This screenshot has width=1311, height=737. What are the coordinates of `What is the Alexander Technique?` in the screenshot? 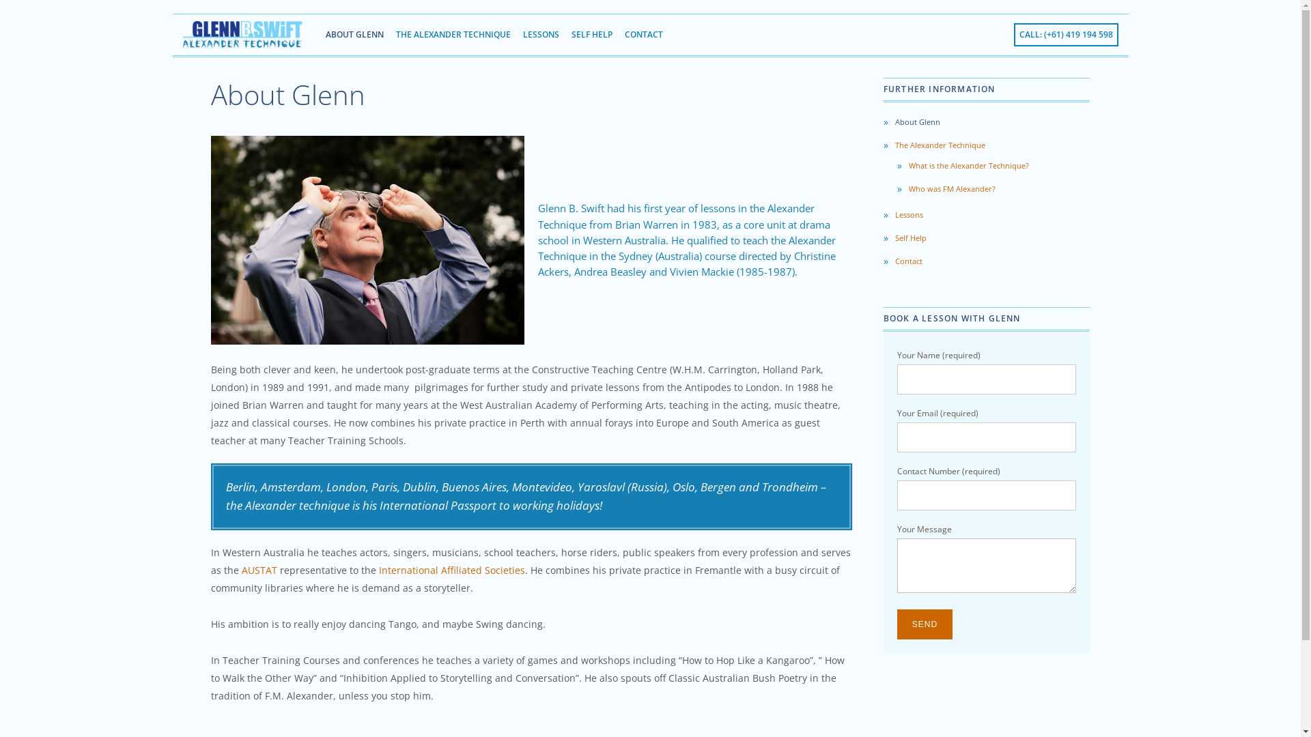 It's located at (994, 166).